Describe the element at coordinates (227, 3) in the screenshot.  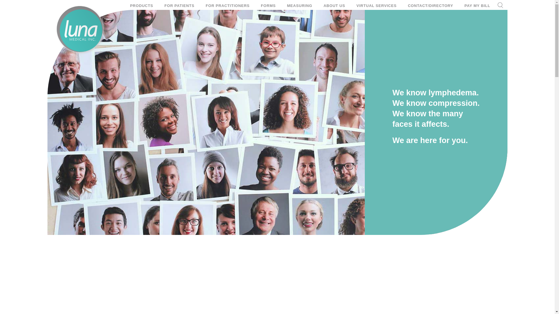
I see `FOR PRACTITIONERS` at that location.